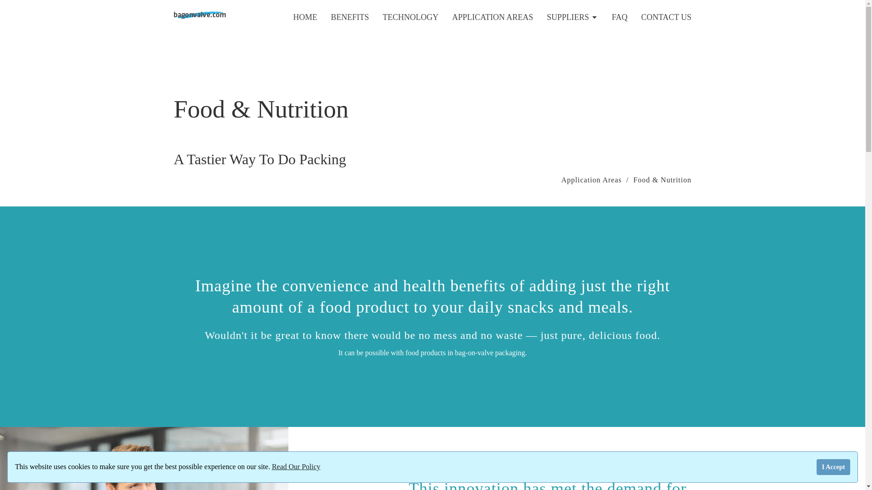  Describe the element at coordinates (591, 180) in the screenshot. I see `Application Areas` at that location.